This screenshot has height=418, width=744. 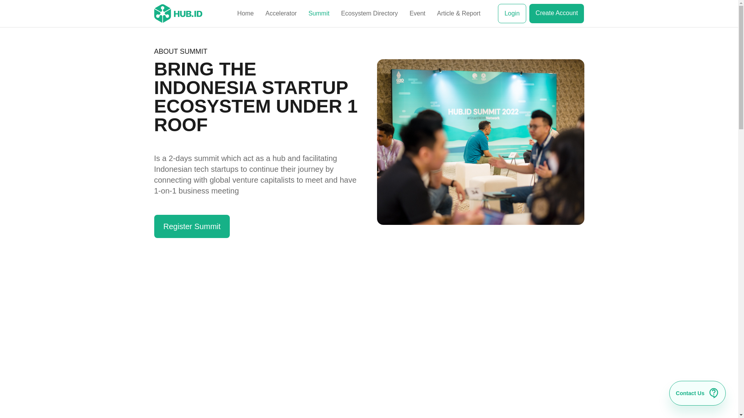 What do you see at coordinates (511, 13) in the screenshot?
I see `Login` at bounding box center [511, 13].